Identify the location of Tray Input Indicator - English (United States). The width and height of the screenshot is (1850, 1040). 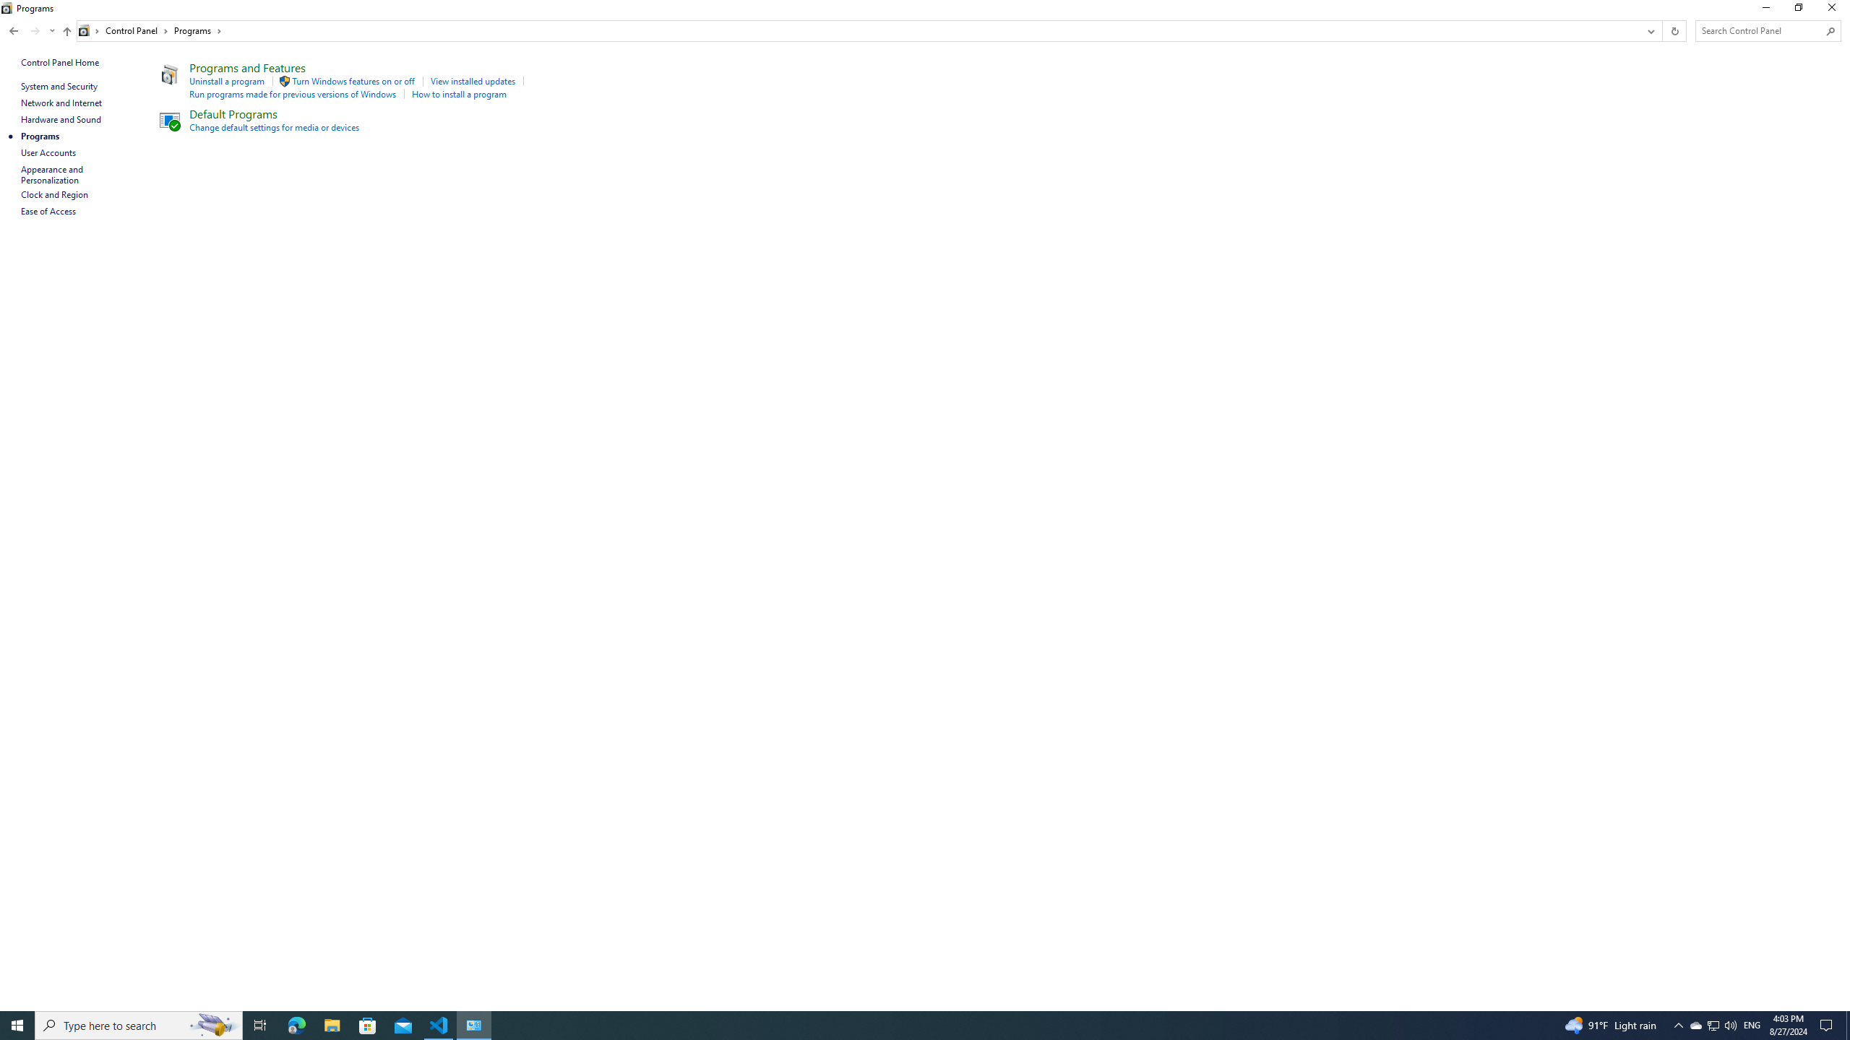
(1752, 1026).